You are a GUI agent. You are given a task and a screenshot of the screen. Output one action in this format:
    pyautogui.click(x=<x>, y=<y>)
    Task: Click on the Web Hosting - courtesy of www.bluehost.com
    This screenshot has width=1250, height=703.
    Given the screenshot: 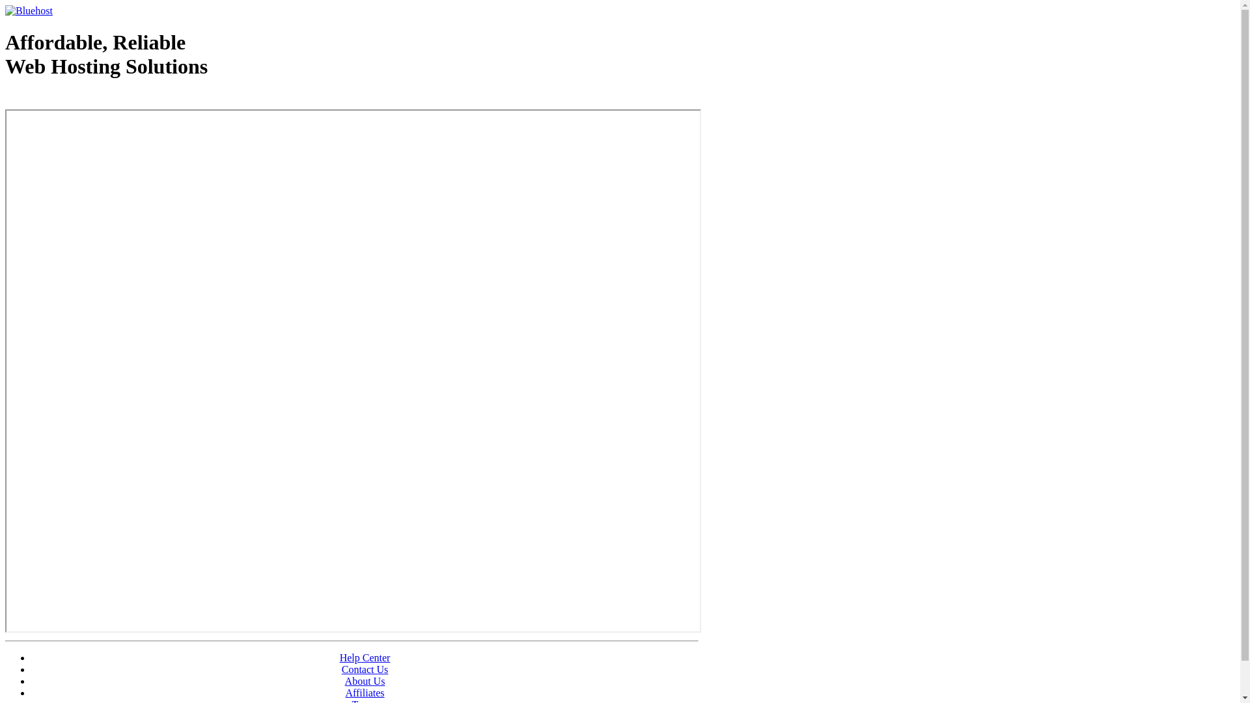 What is the action you would take?
    pyautogui.click(x=81, y=100)
    